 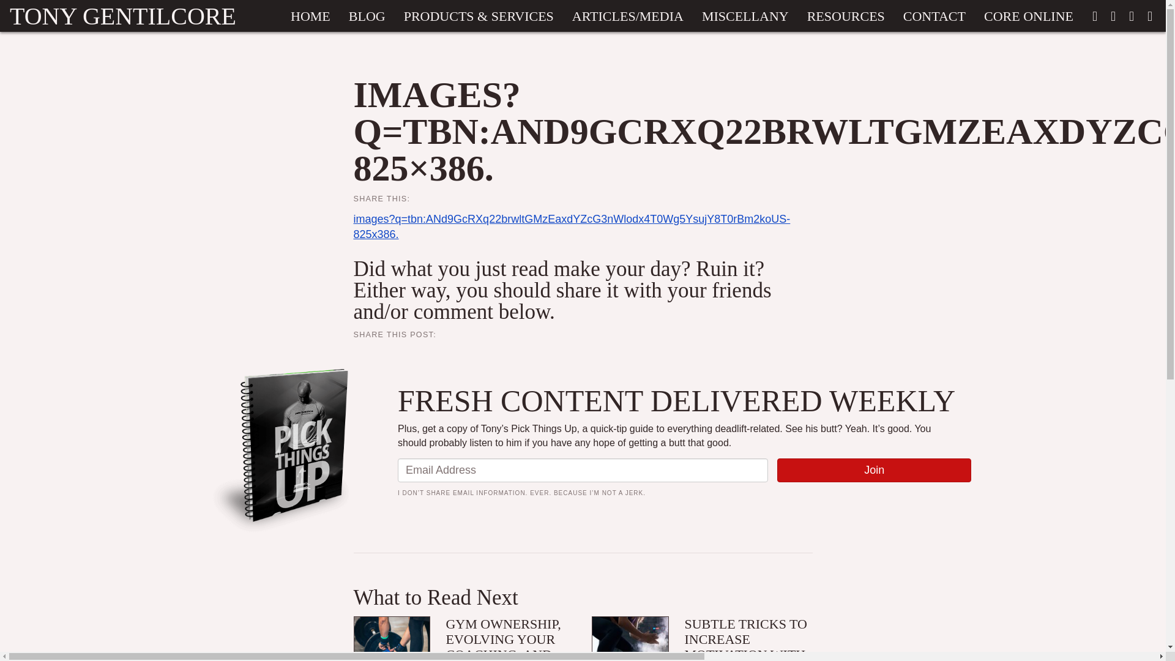 What do you see at coordinates (846, 16) in the screenshot?
I see `RESOURCES` at bounding box center [846, 16].